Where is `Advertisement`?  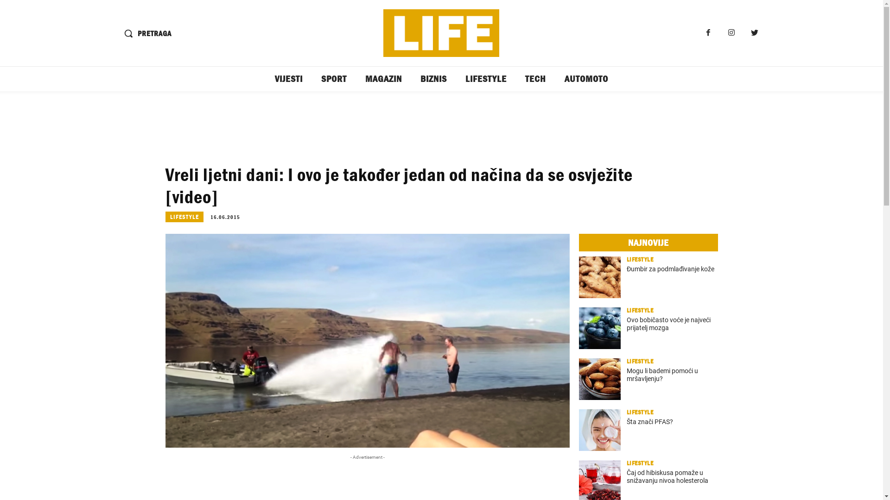
Advertisement is located at coordinates (441, 128).